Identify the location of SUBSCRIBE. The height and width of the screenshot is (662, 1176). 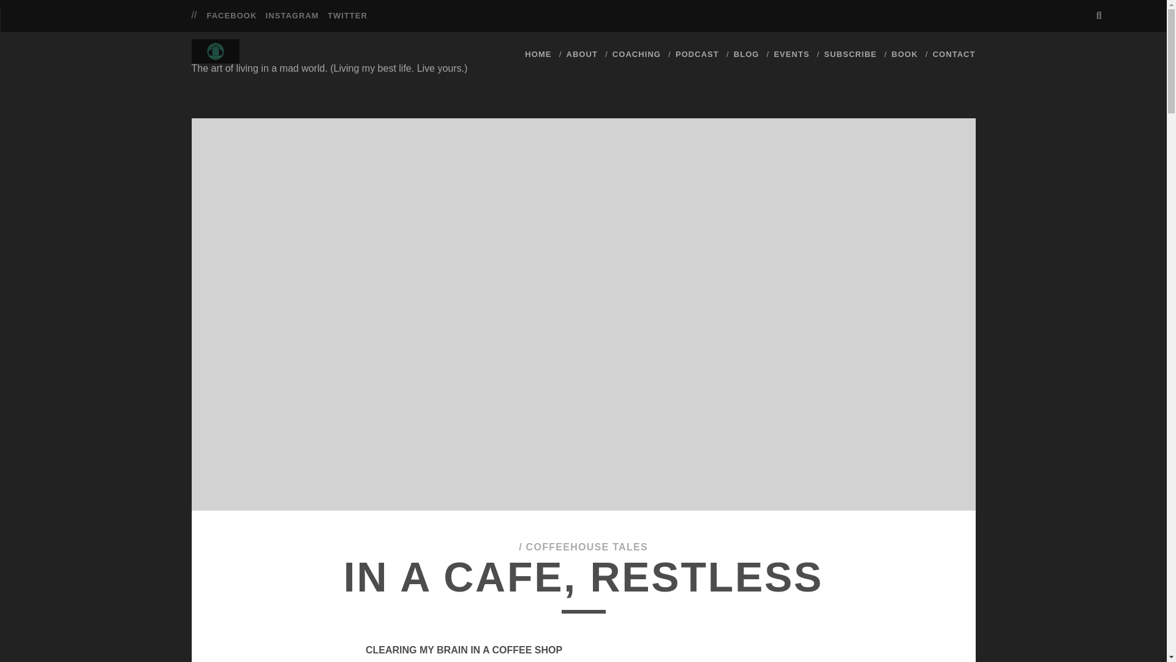
(850, 54).